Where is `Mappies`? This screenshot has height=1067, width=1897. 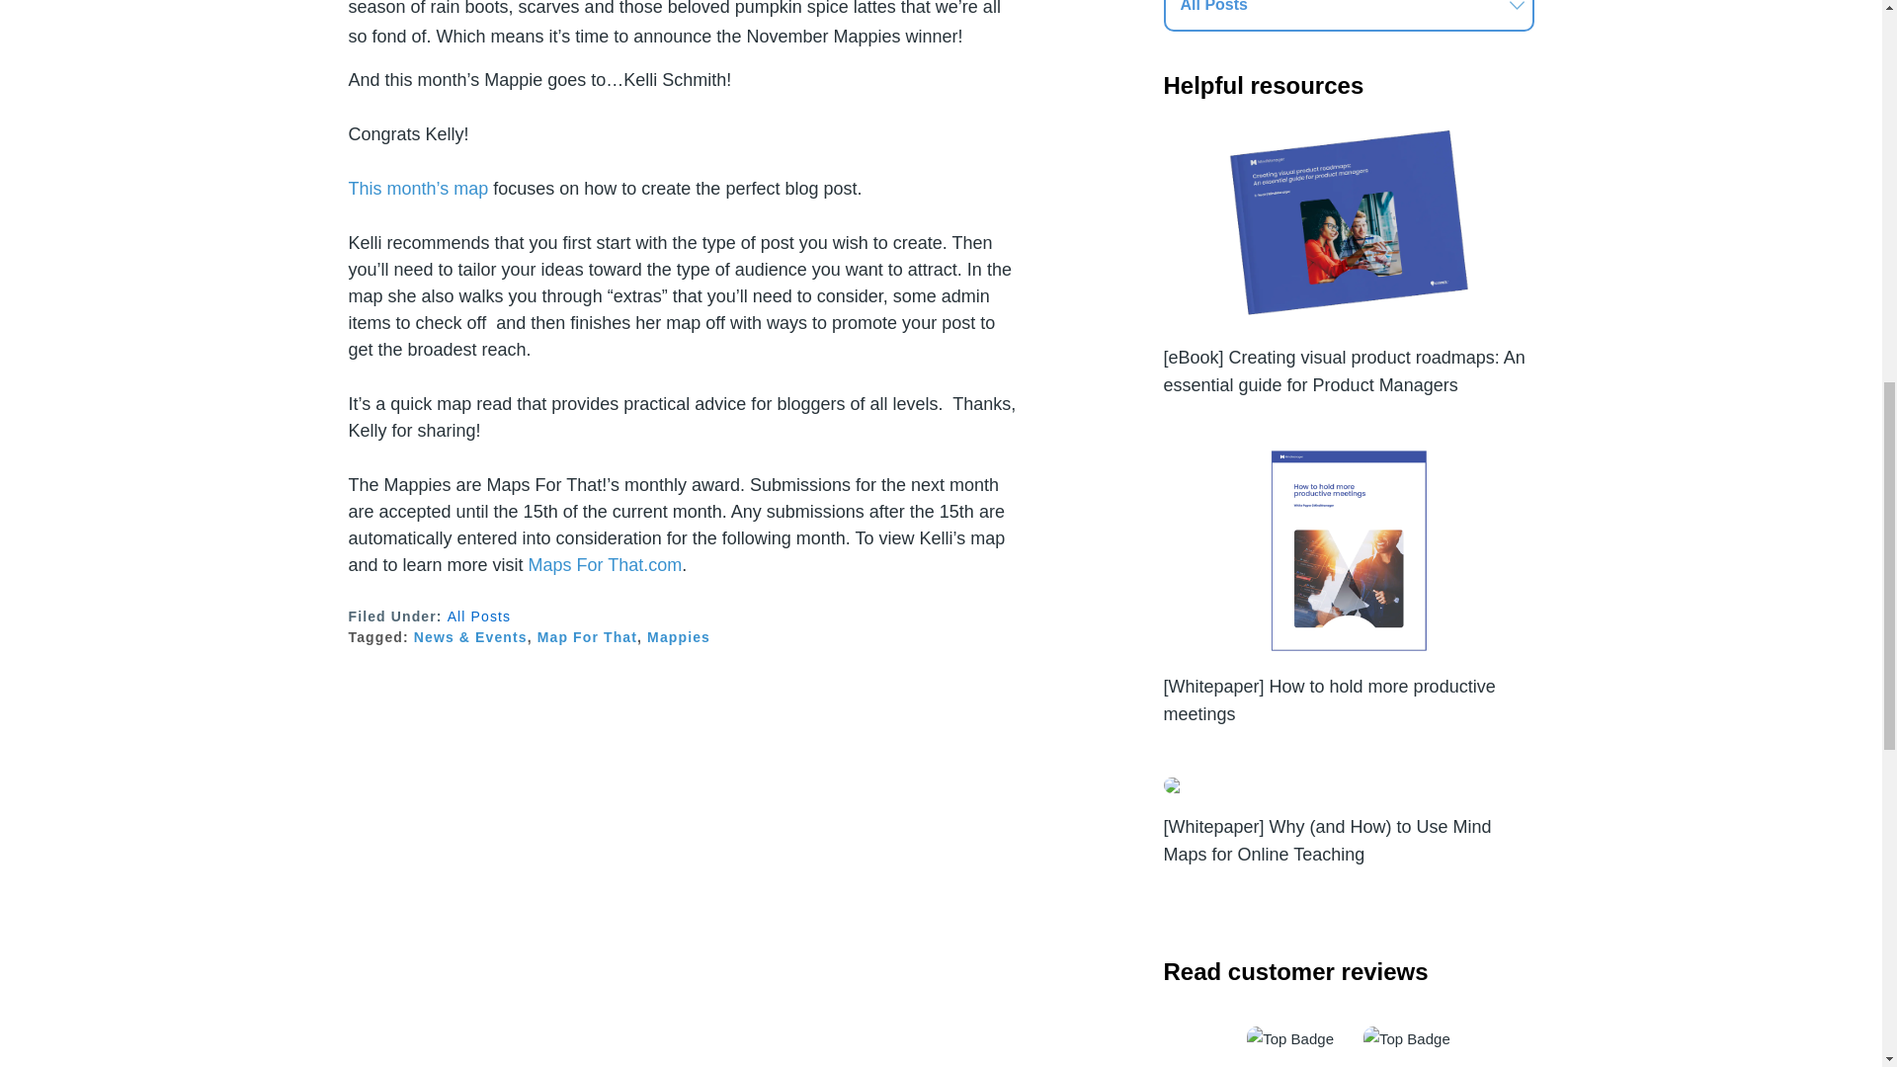 Mappies is located at coordinates (678, 637).